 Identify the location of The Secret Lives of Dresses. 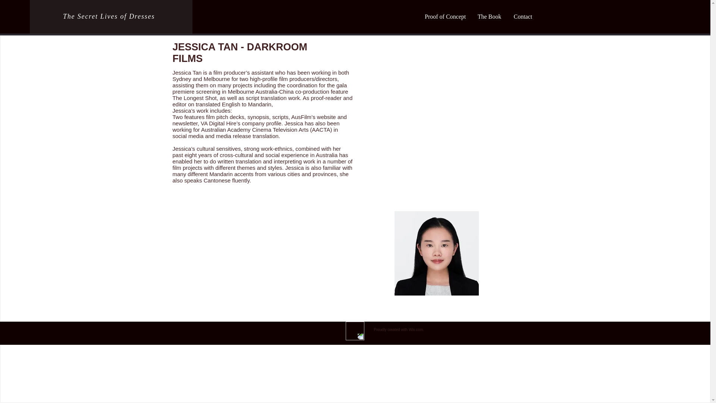
(109, 16).